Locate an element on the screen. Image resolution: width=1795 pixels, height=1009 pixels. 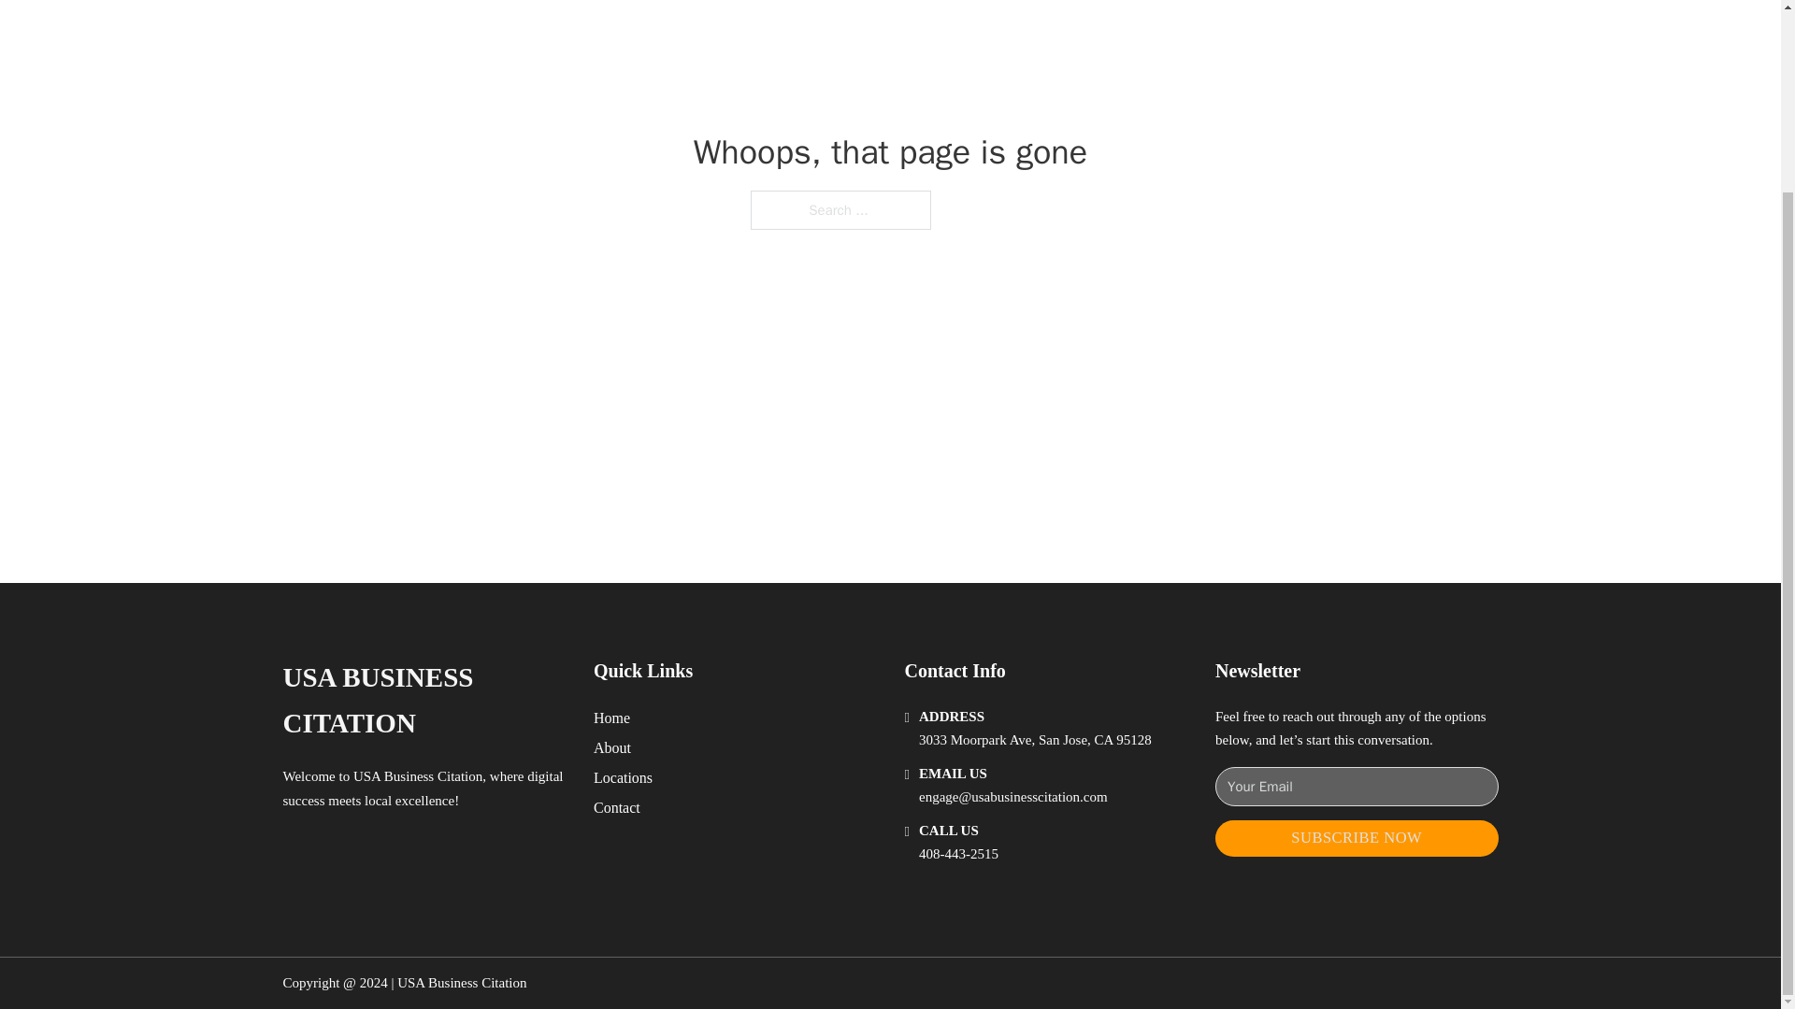
Contact is located at coordinates (617, 807).